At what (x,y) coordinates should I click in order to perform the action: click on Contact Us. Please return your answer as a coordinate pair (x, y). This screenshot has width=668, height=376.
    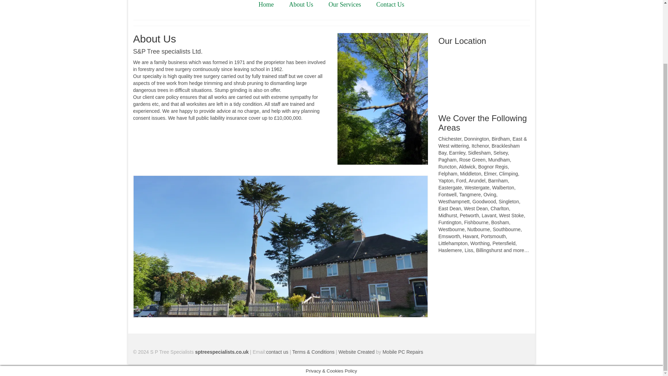
    Looking at the image, I should click on (390, 6).